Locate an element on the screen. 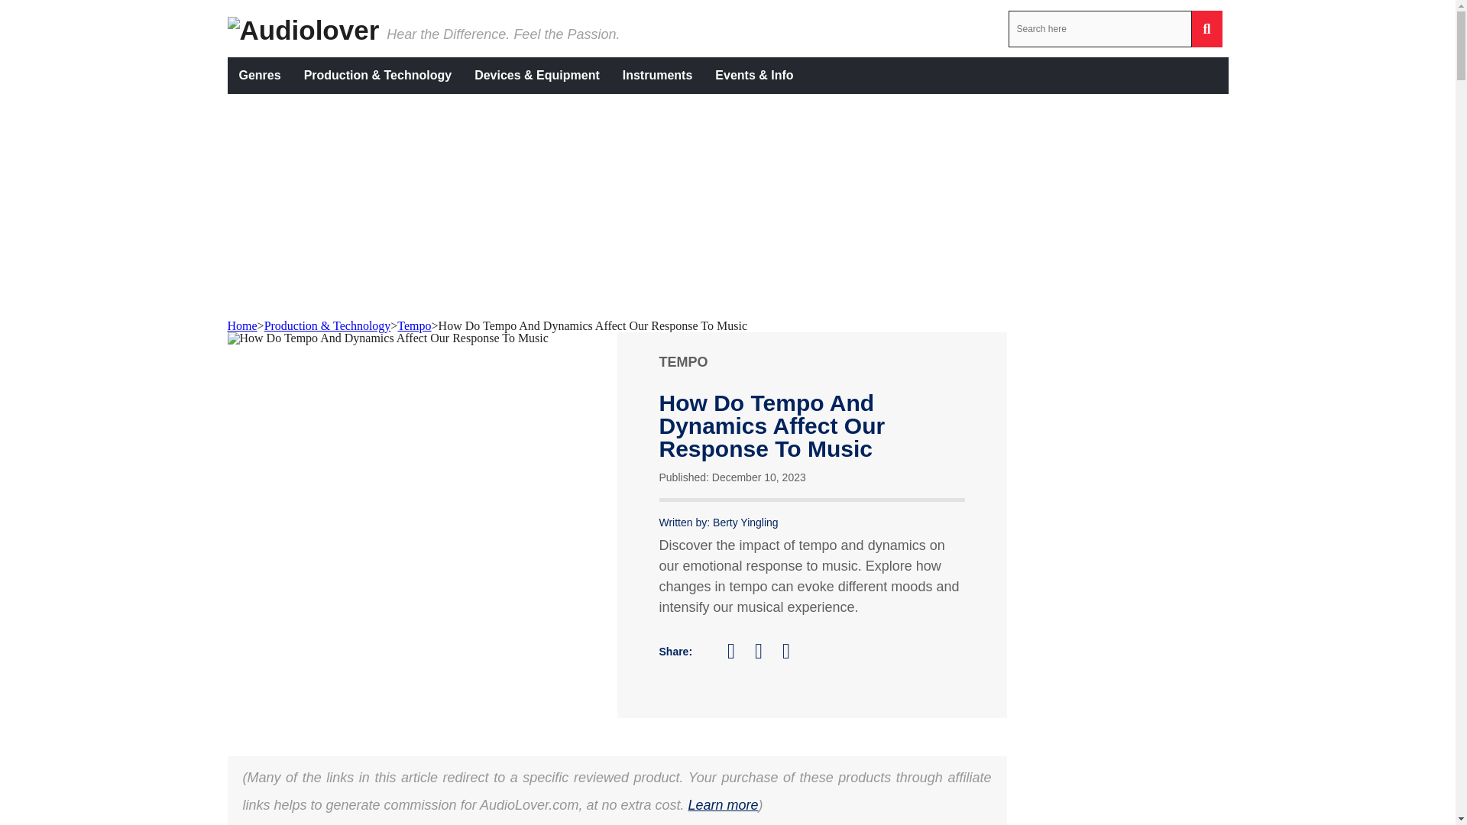 The width and height of the screenshot is (1467, 825). Share on Twitter is located at coordinates (738, 652).